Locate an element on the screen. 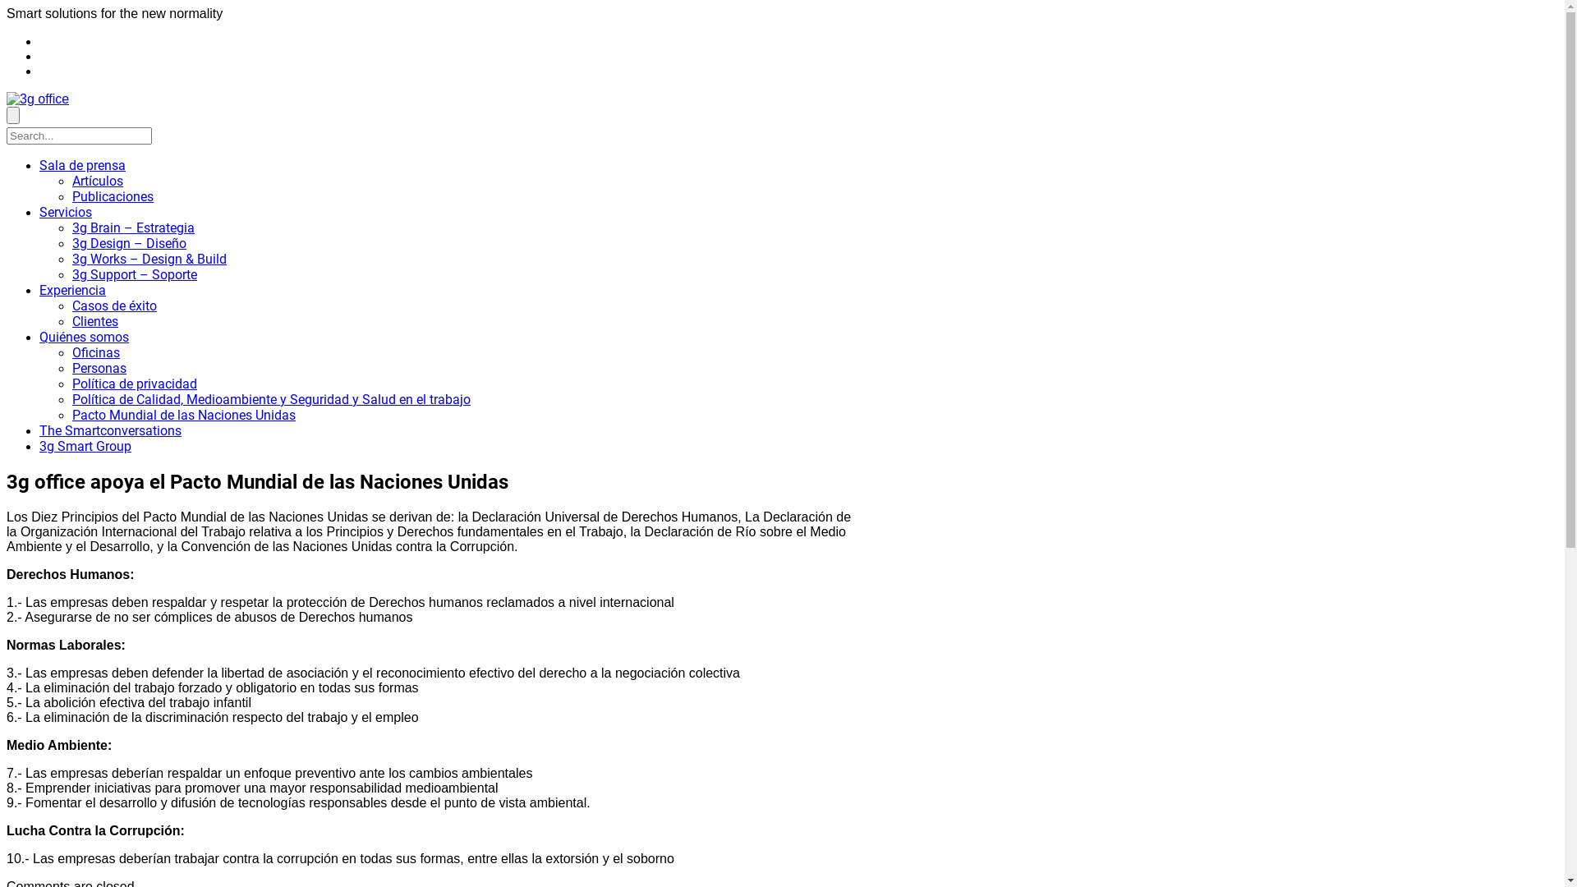 Image resolution: width=1577 pixels, height=887 pixels. Oficinas is located at coordinates (96, 353).